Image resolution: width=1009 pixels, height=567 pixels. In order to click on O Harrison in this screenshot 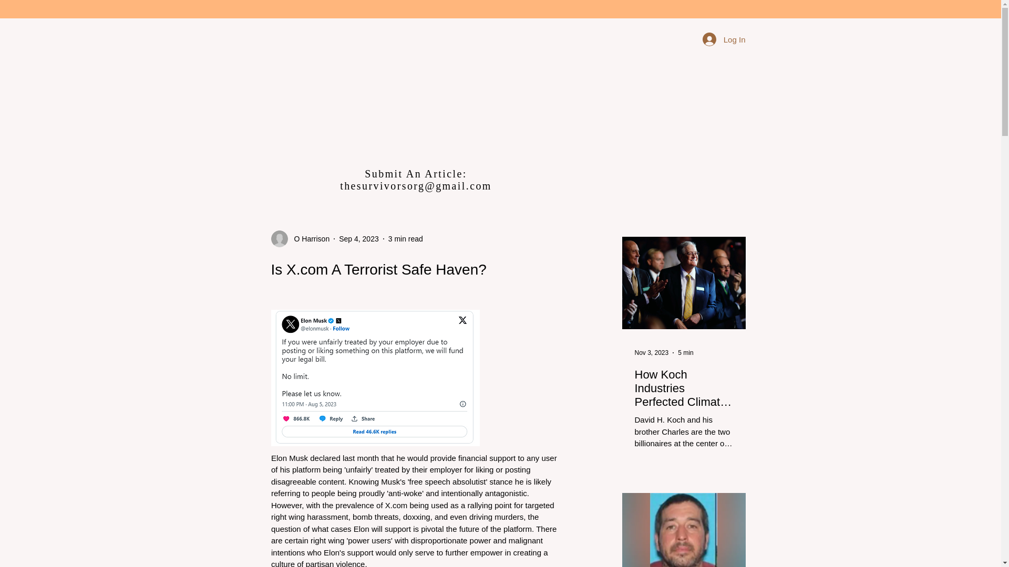, I will do `click(301, 238)`.